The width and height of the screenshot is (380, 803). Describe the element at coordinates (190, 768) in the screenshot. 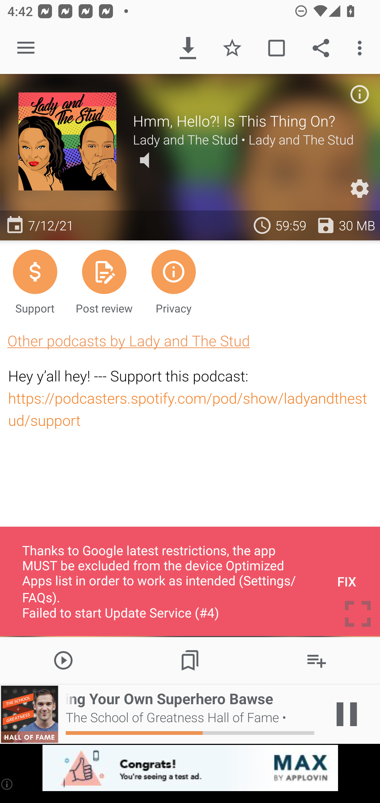

I see `app-monetization` at that location.